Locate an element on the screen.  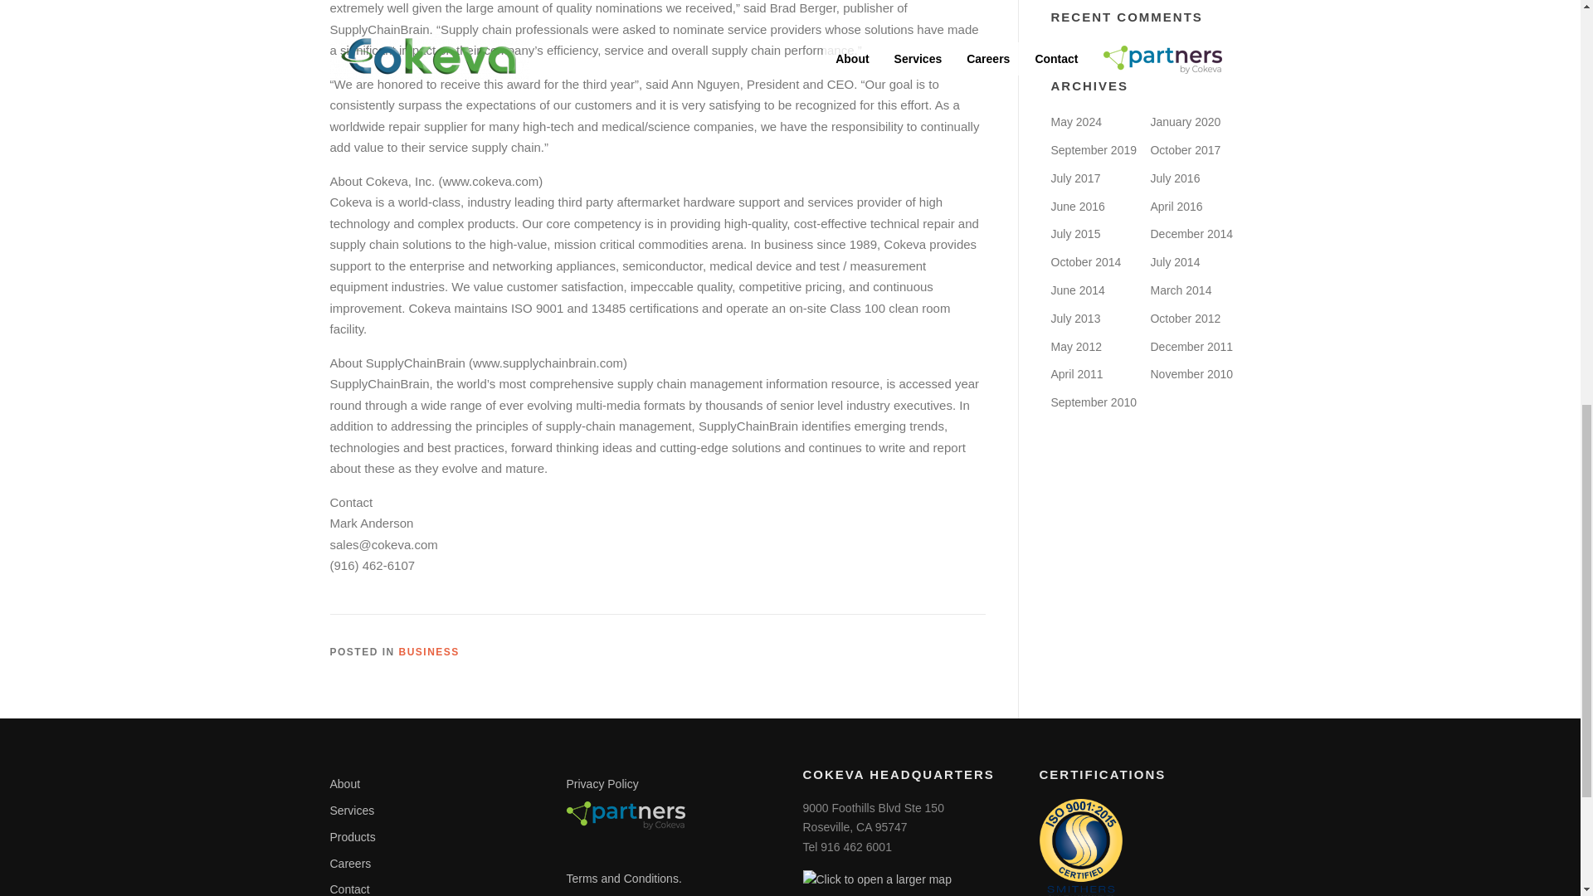
July 2017 is located at coordinates (1075, 178).